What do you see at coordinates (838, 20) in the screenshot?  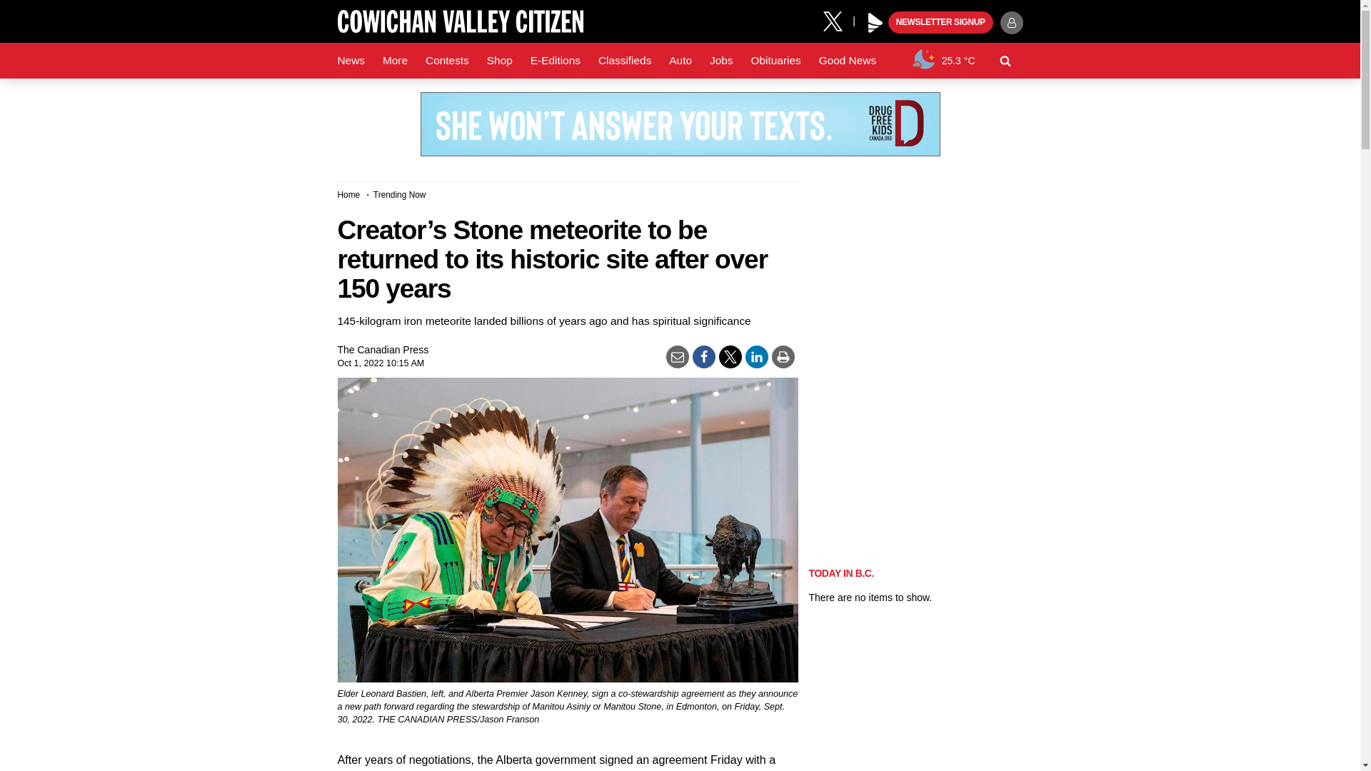 I see `X` at bounding box center [838, 20].